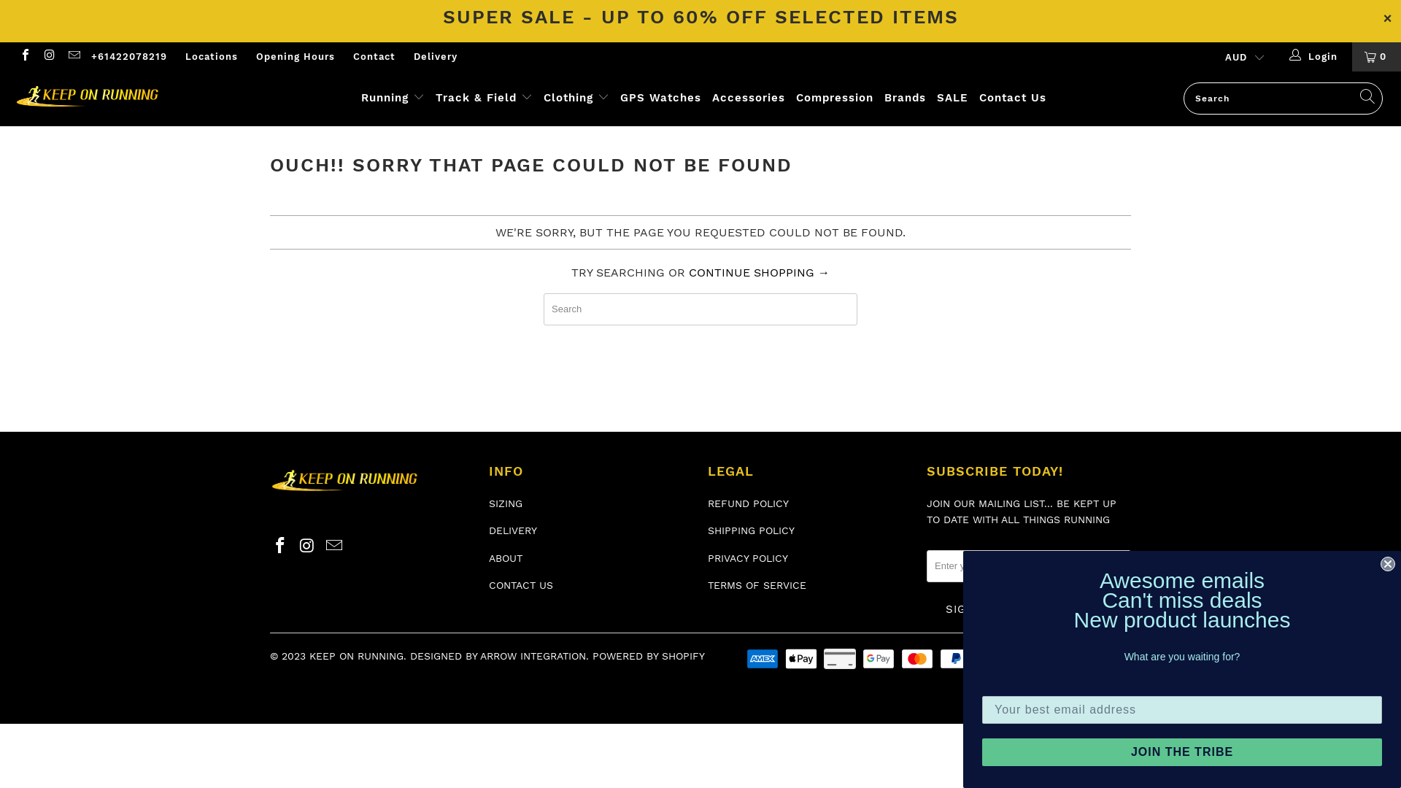  I want to click on Sign Up, so click(970, 609).